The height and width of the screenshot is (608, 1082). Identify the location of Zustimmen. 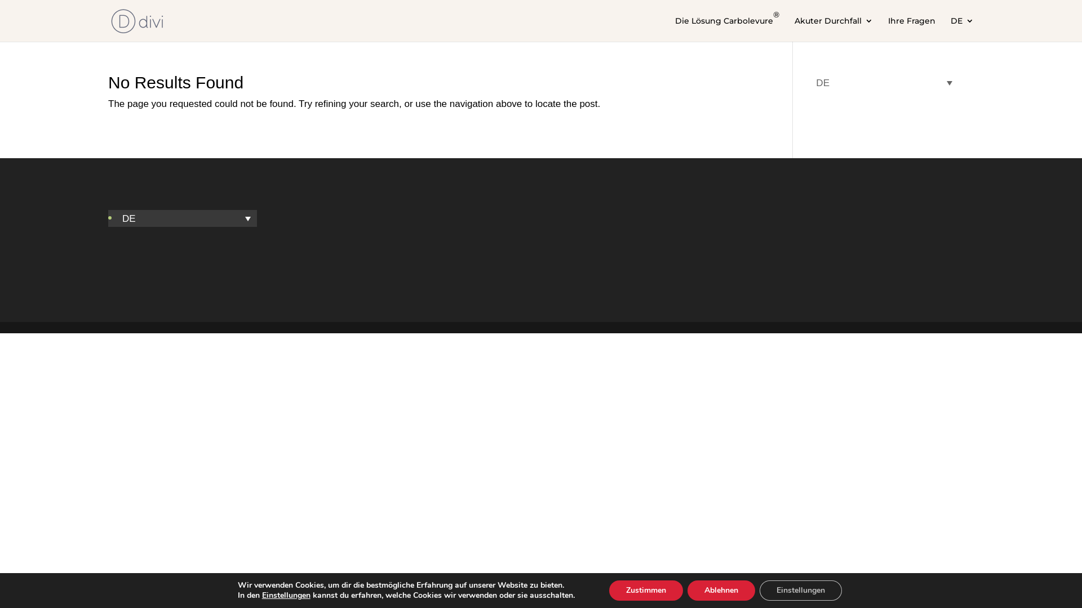
(646, 591).